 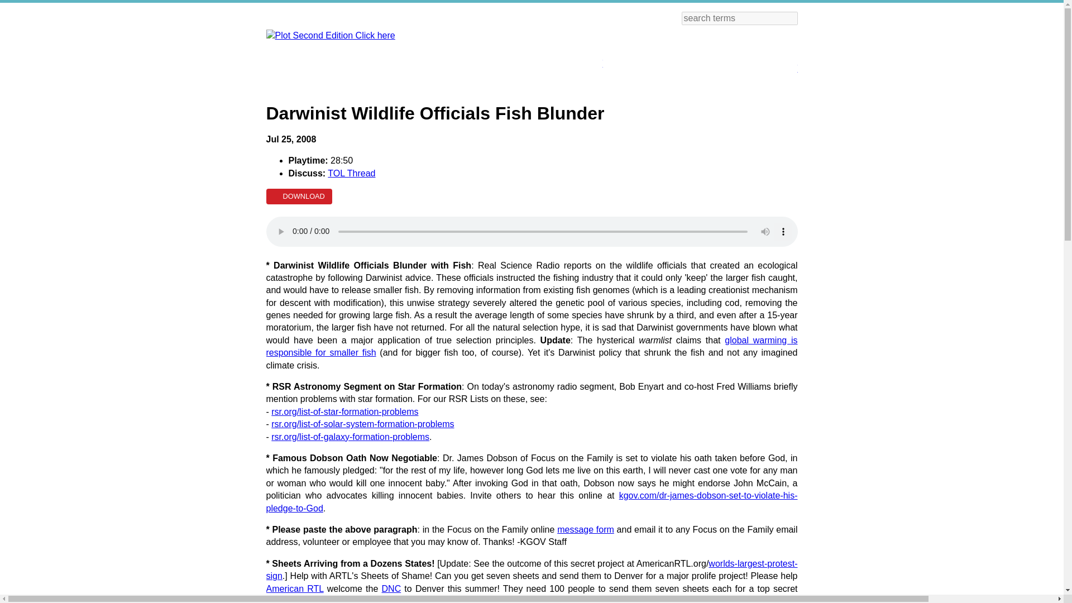 I want to click on message form, so click(x=586, y=529).